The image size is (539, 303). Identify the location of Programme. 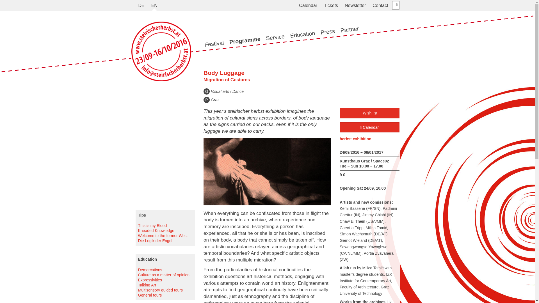
(244, 38).